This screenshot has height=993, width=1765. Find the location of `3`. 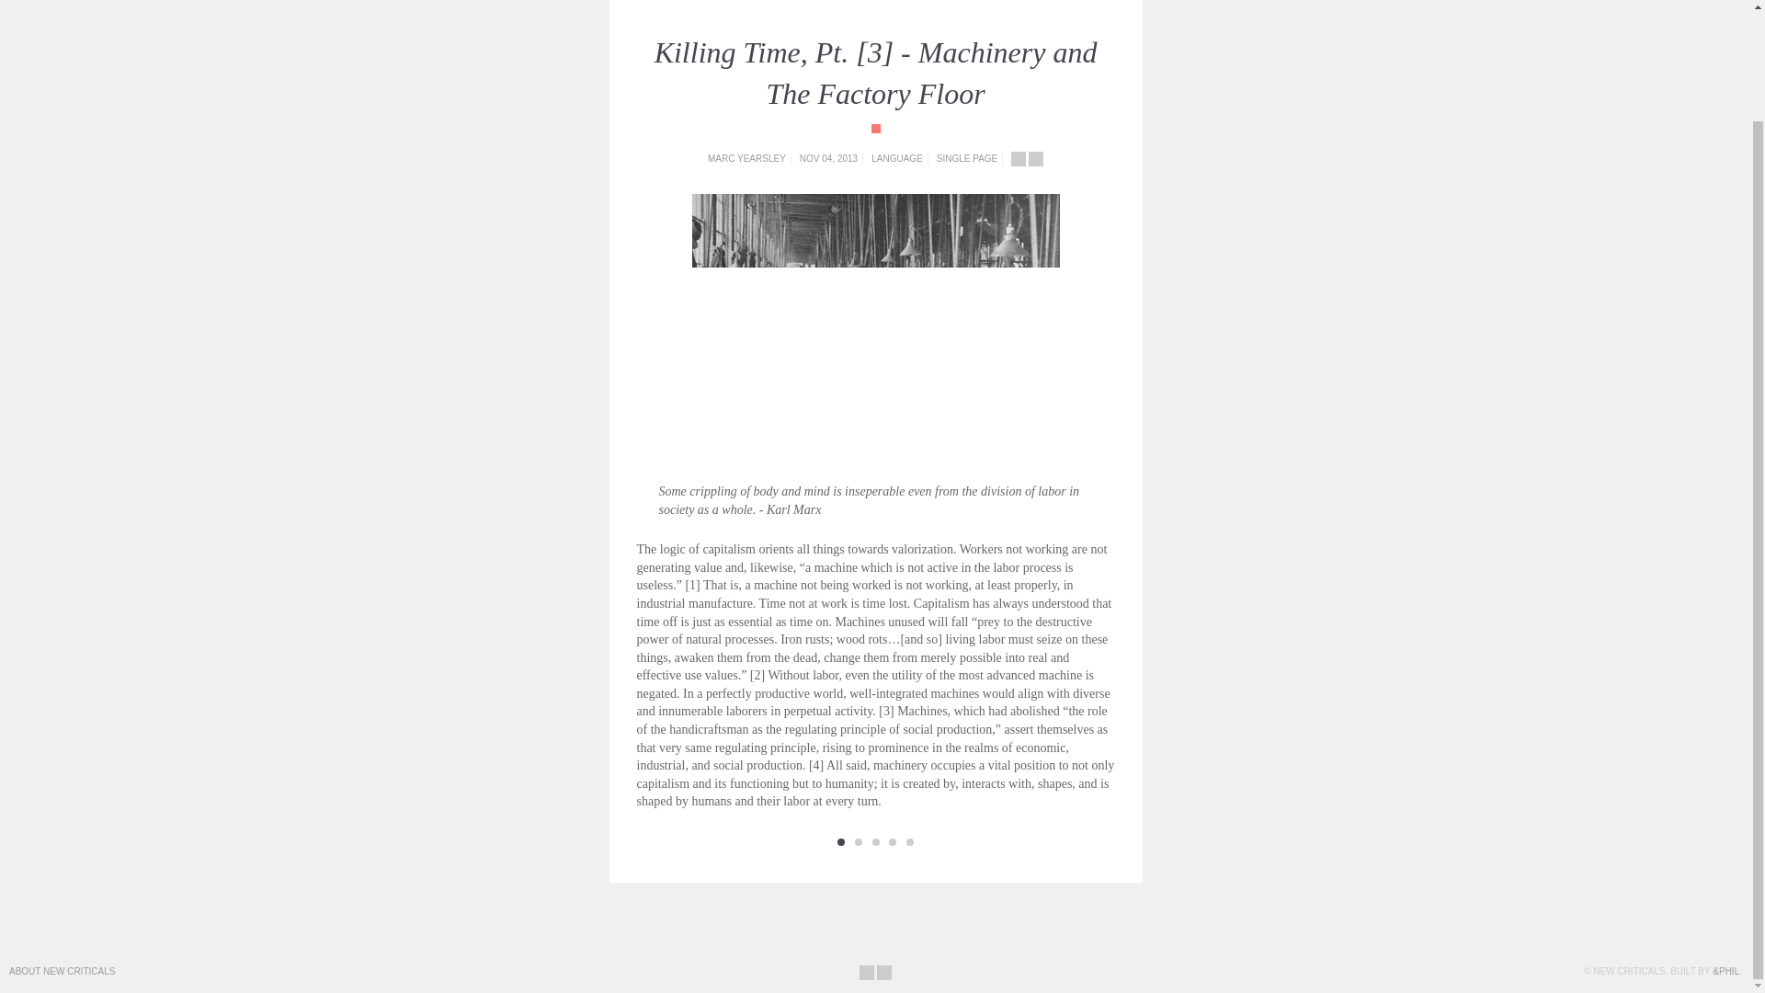

3 is located at coordinates (875, 842).